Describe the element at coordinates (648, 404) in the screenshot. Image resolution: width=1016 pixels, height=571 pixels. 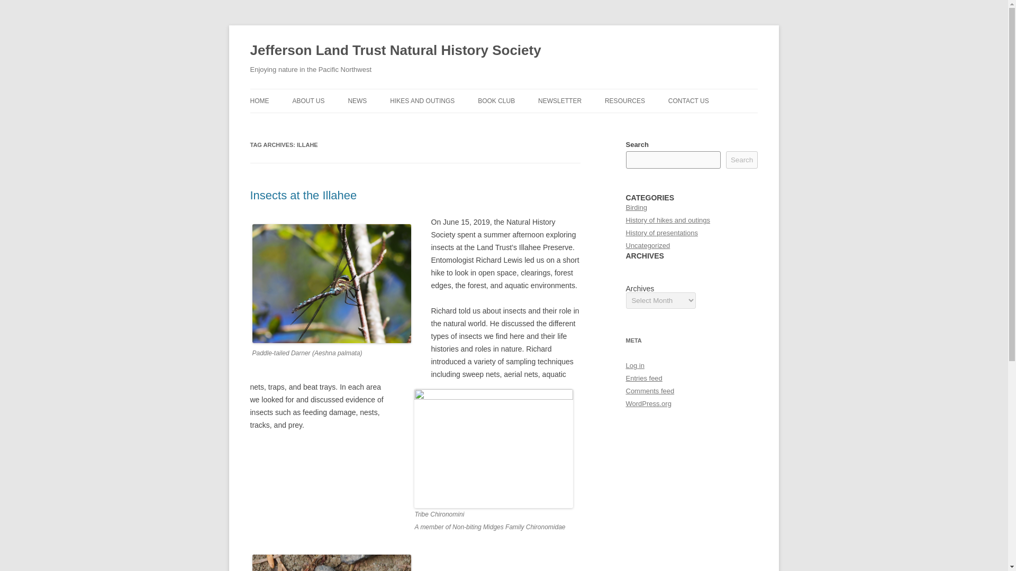
I see `WordPress.org` at that location.